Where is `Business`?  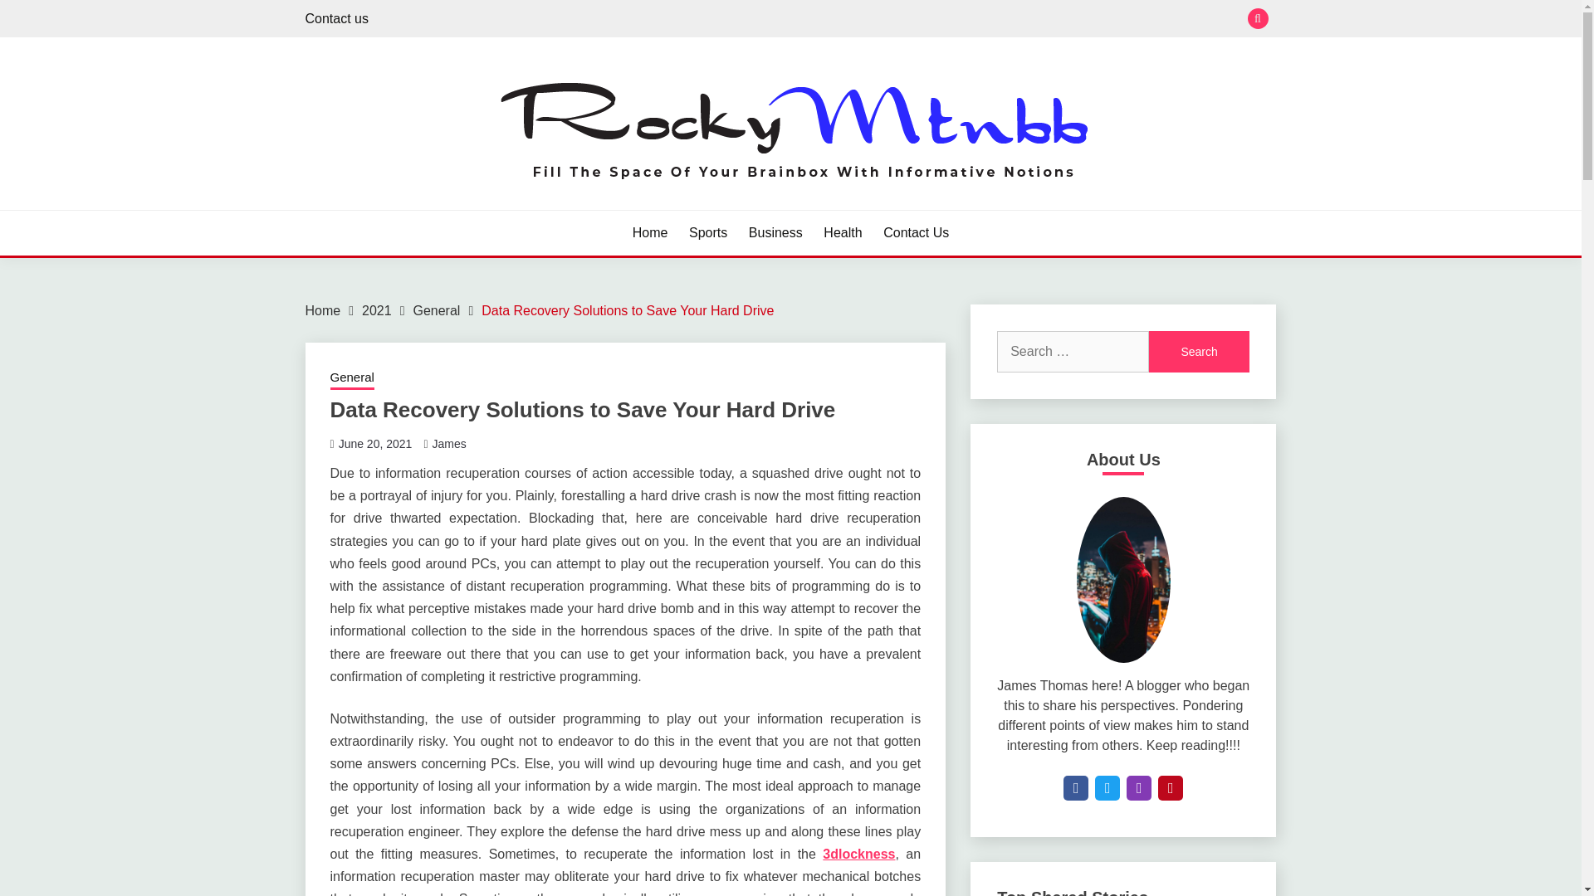 Business is located at coordinates (775, 232).